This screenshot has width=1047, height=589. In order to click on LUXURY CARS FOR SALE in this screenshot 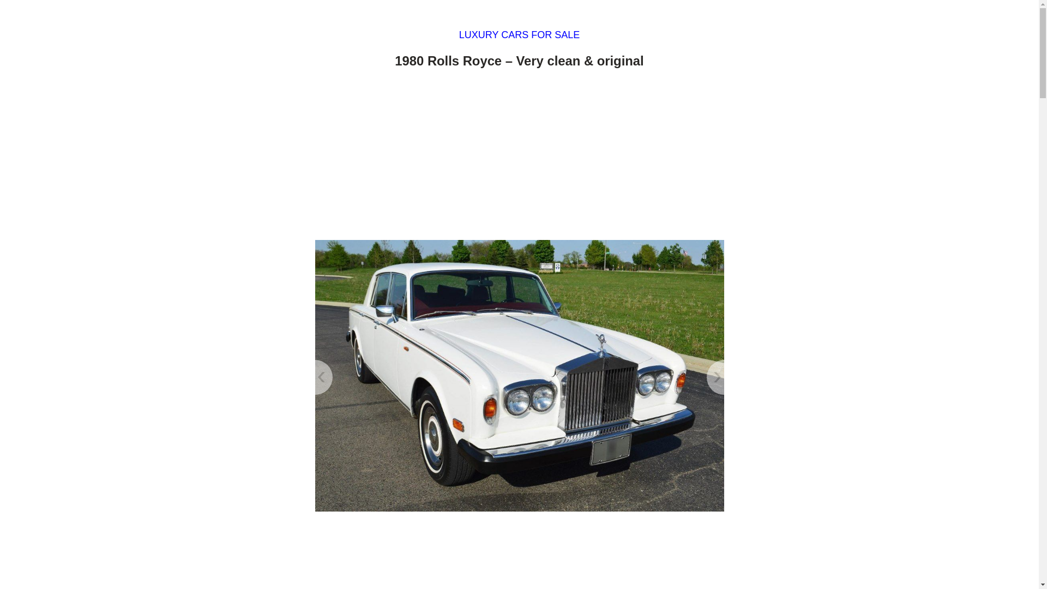, I will do `click(519, 35)`.